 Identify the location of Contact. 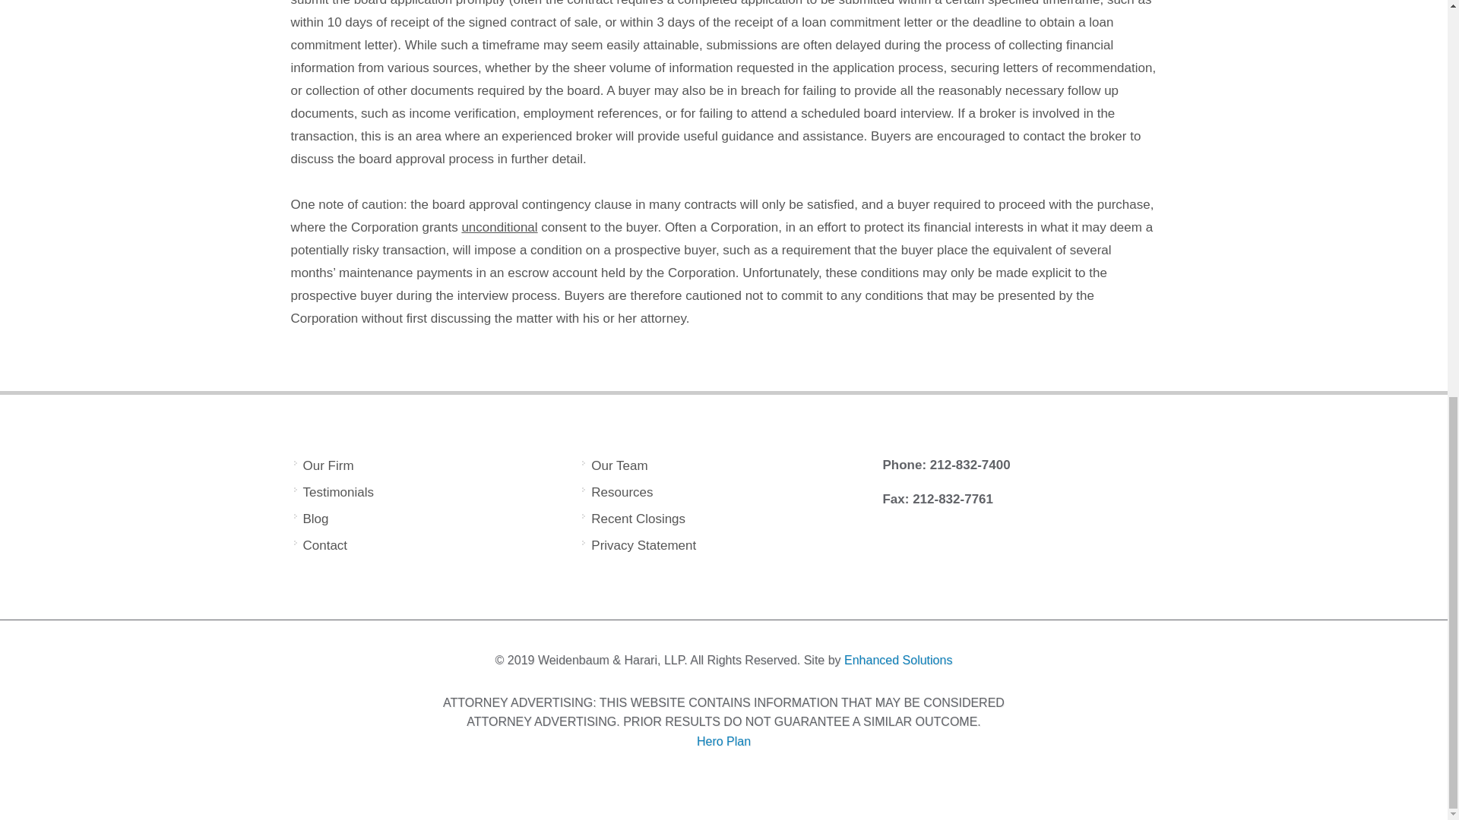
(321, 545).